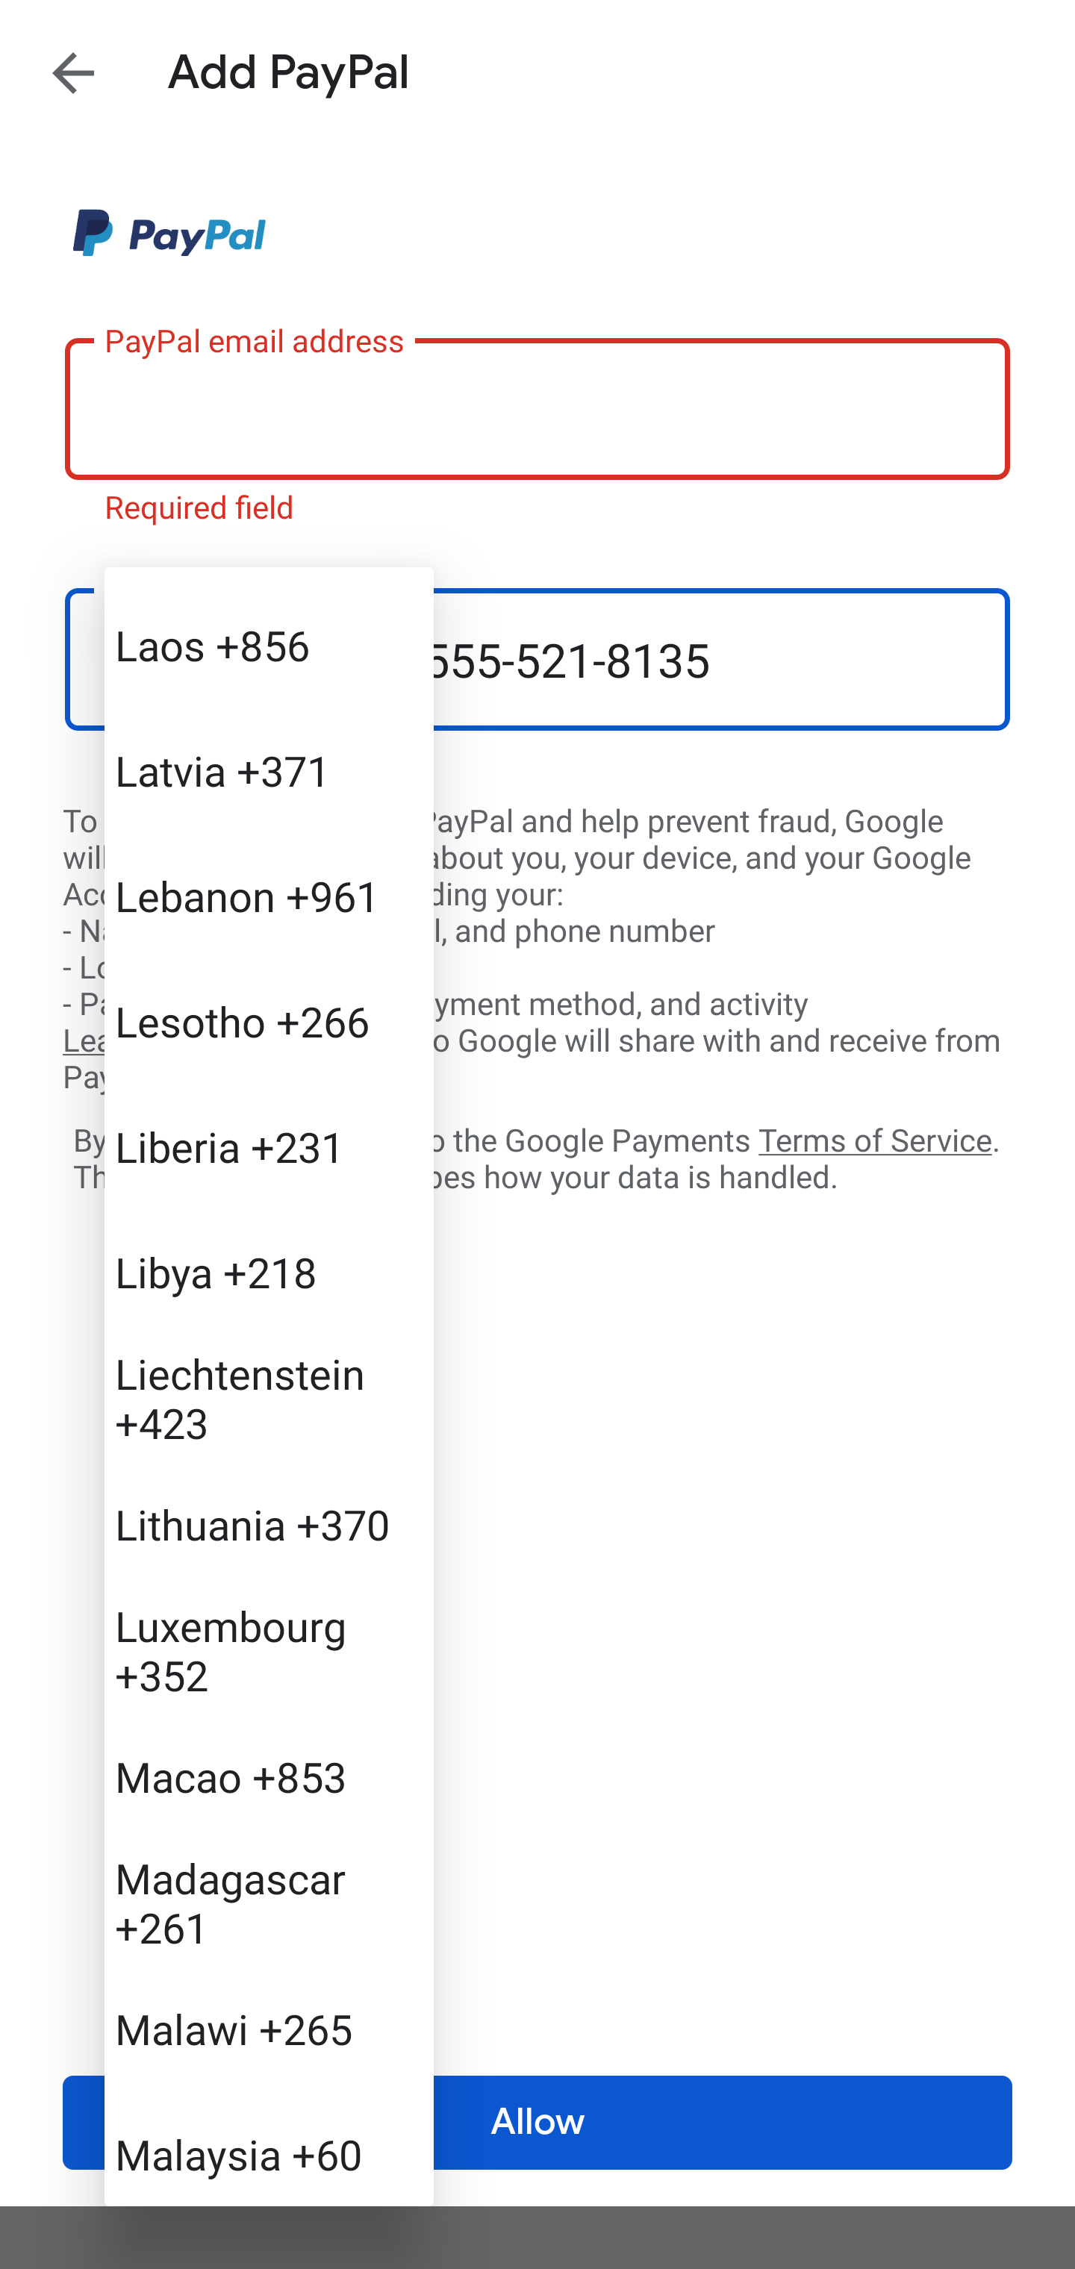 The image size is (1075, 2269). I want to click on Luxembourg +352, so click(269, 1650).